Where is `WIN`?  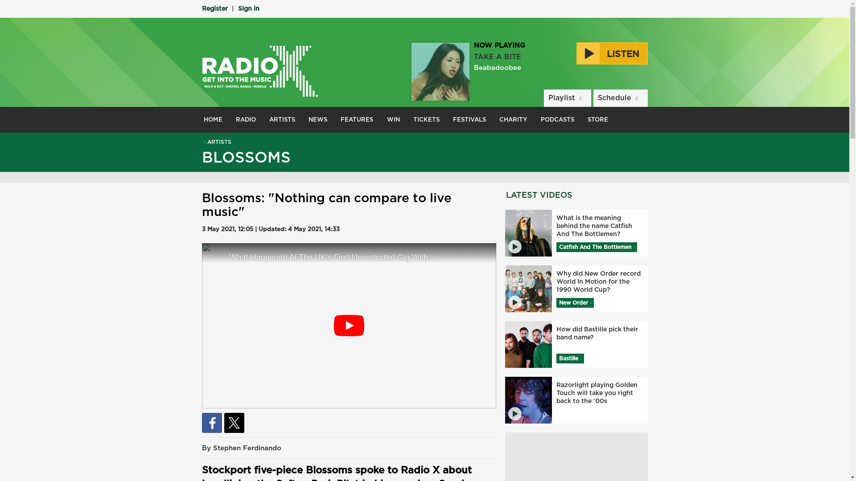 WIN is located at coordinates (393, 119).